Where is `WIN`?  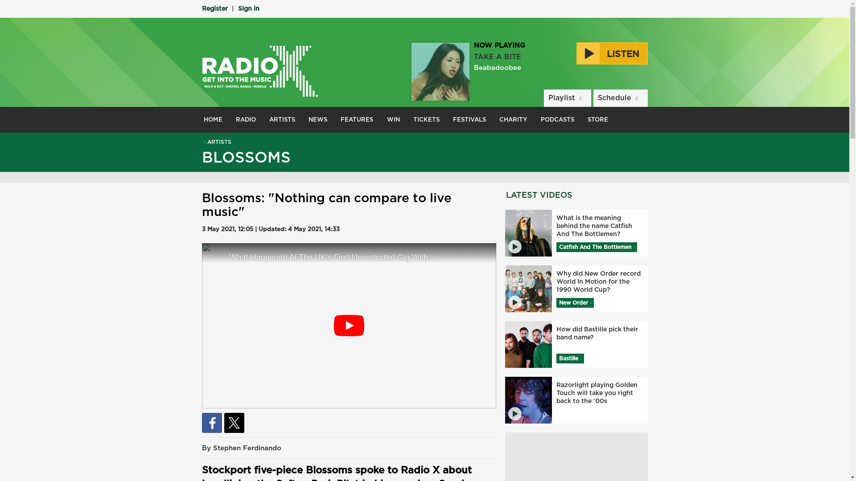 WIN is located at coordinates (393, 119).